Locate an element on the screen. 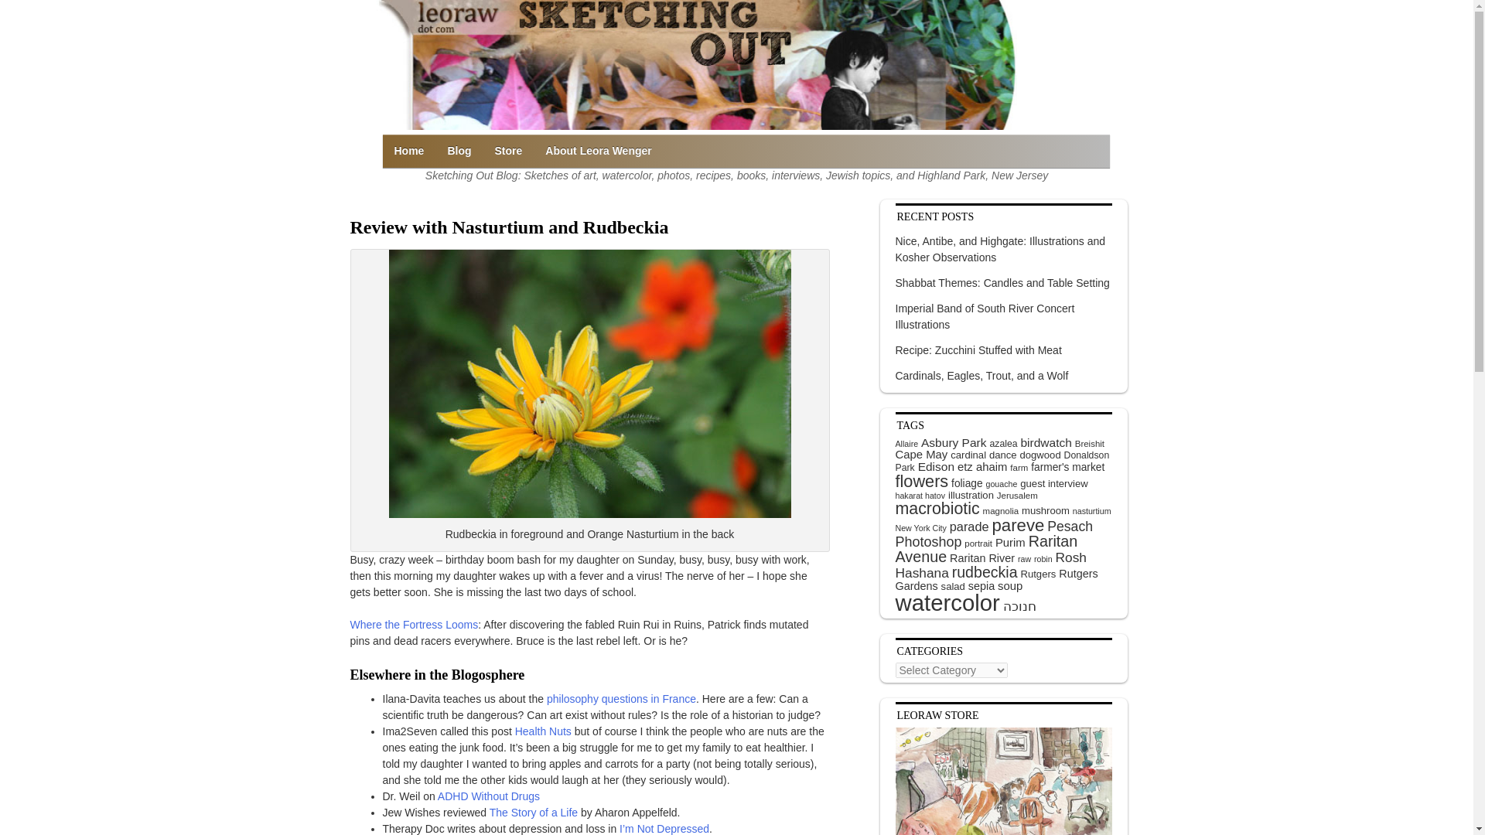  Imperial Band of South River Concert Illustrations is located at coordinates (985, 316).